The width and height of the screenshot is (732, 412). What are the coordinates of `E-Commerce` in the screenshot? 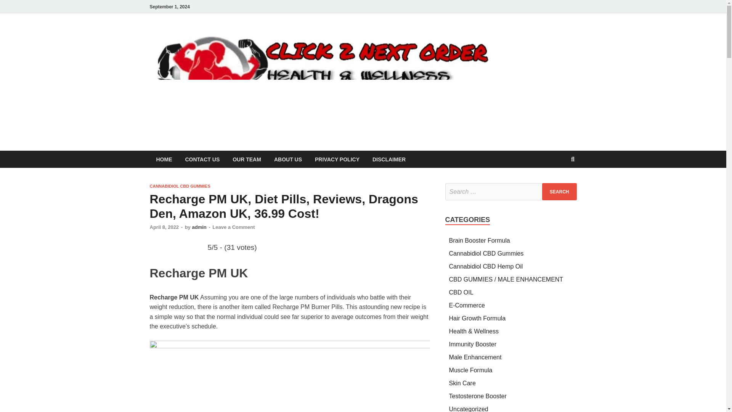 It's located at (467, 305).